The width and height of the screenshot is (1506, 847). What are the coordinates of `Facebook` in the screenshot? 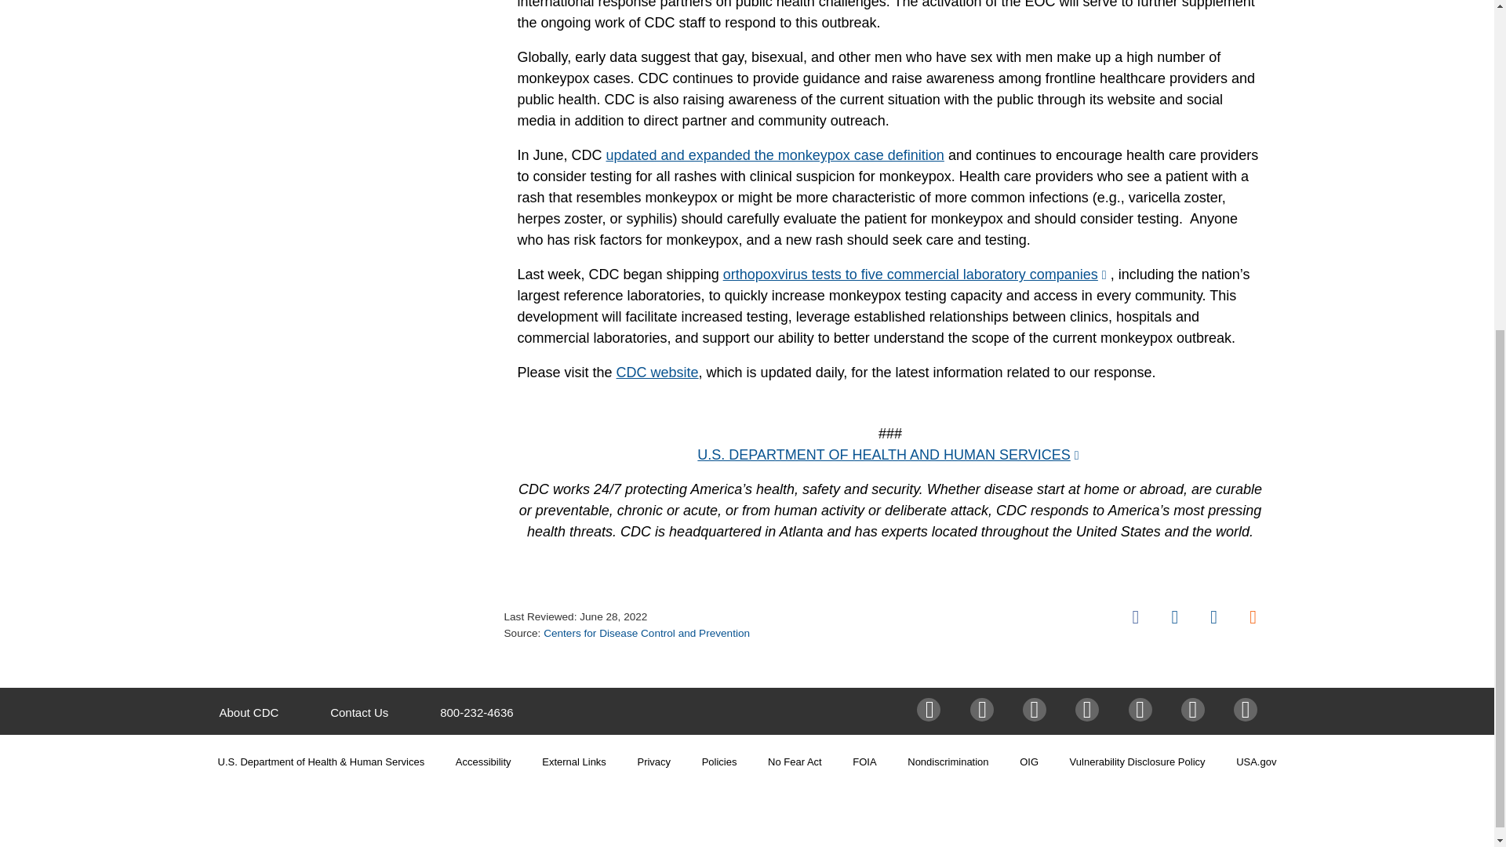 It's located at (1136, 616).